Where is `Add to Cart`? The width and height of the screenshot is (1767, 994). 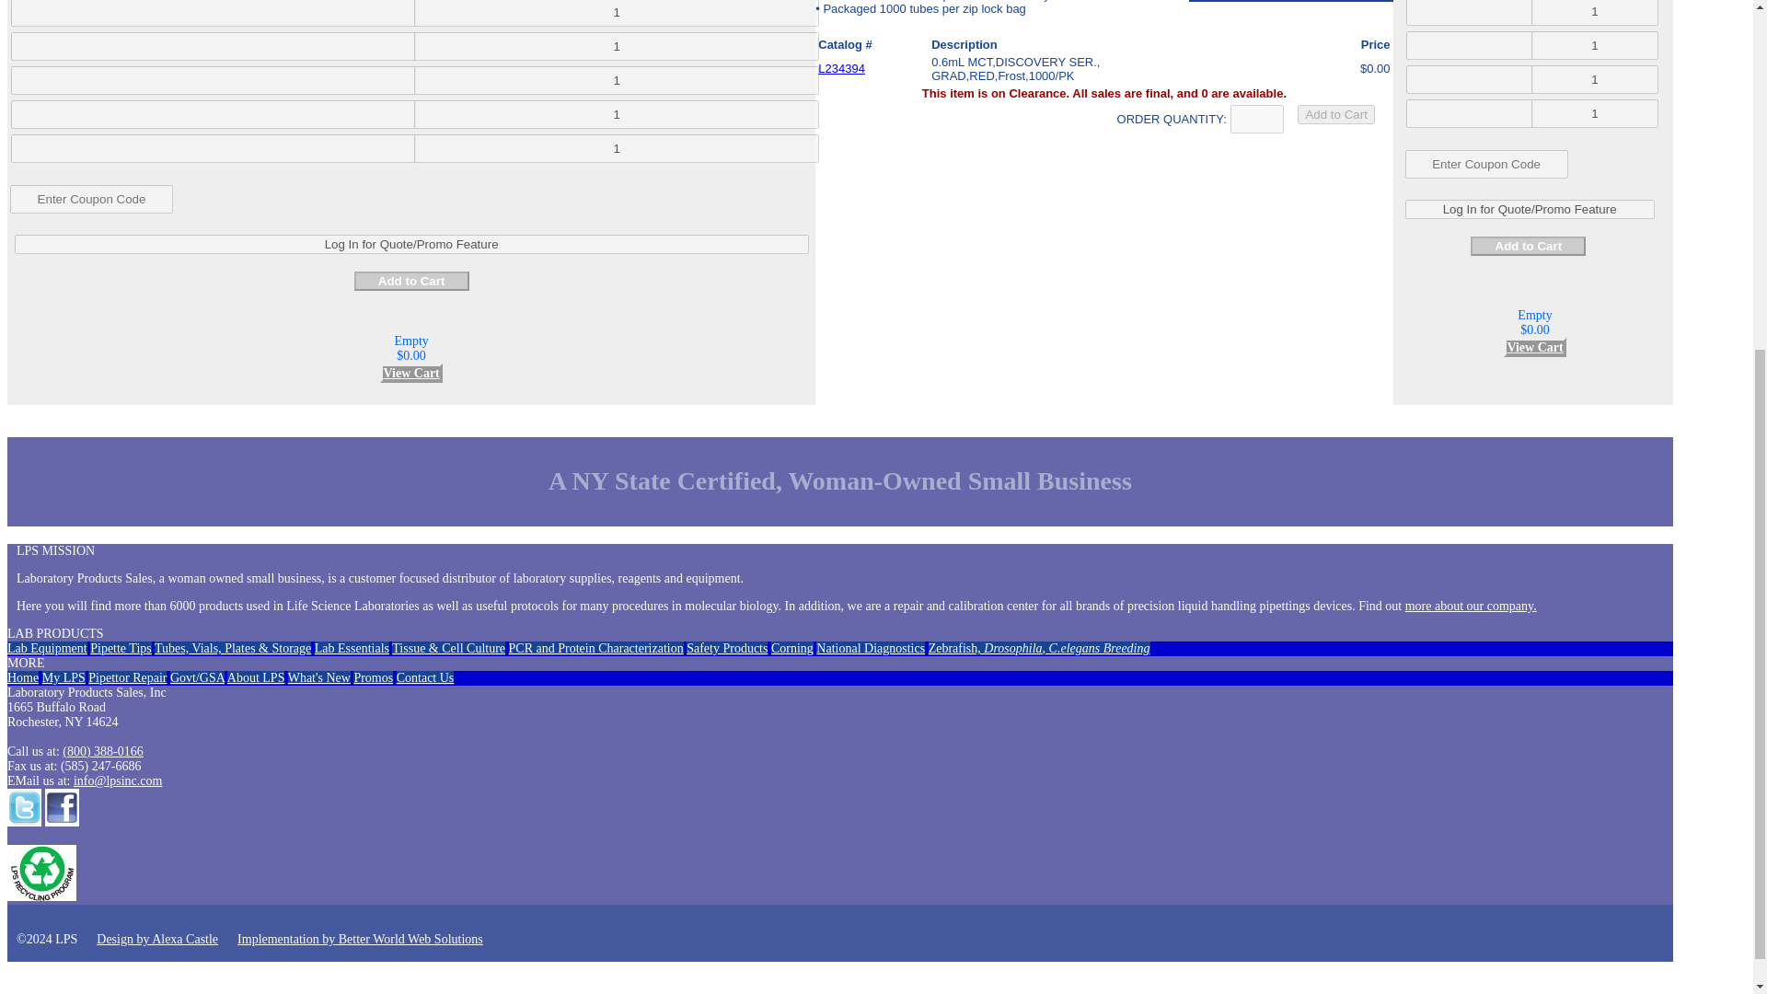
Add to Cart is located at coordinates (1528, 246).